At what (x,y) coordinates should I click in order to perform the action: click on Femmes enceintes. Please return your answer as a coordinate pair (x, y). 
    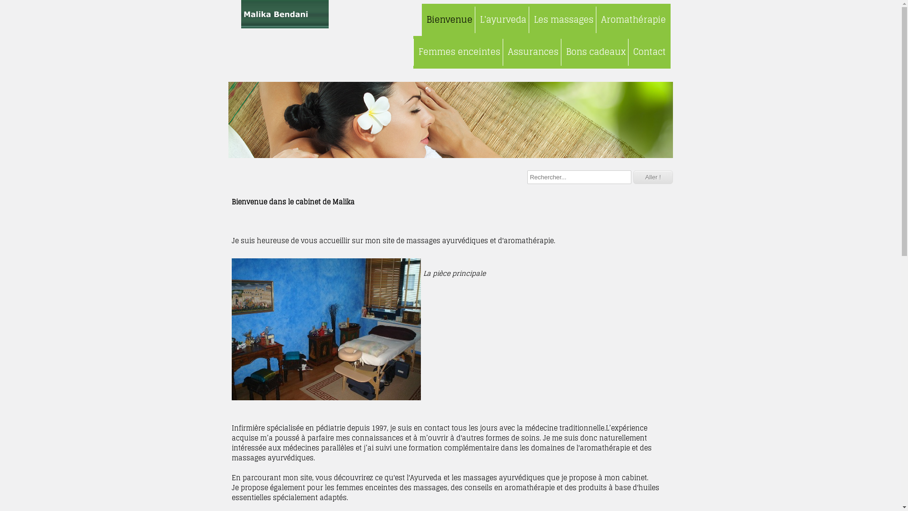
    Looking at the image, I should click on (459, 52).